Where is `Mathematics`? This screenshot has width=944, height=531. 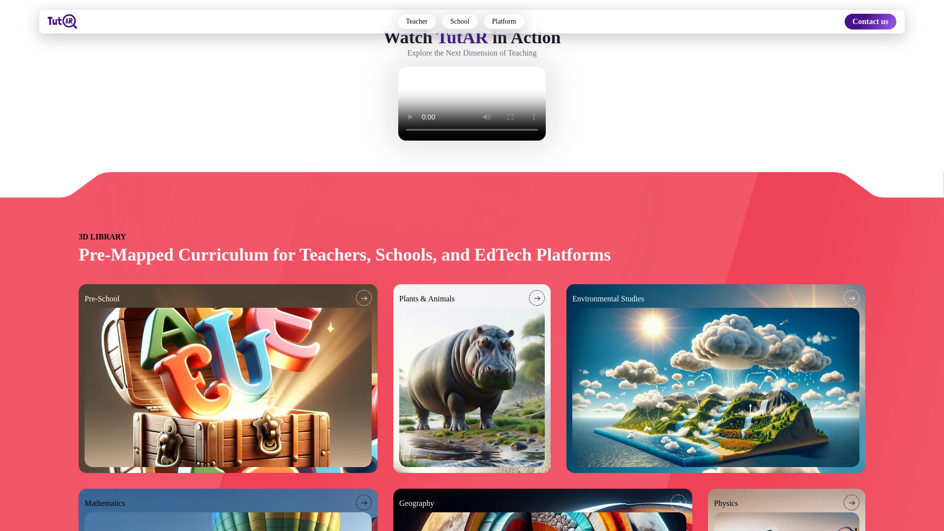
Mathematics is located at coordinates (228, 509).